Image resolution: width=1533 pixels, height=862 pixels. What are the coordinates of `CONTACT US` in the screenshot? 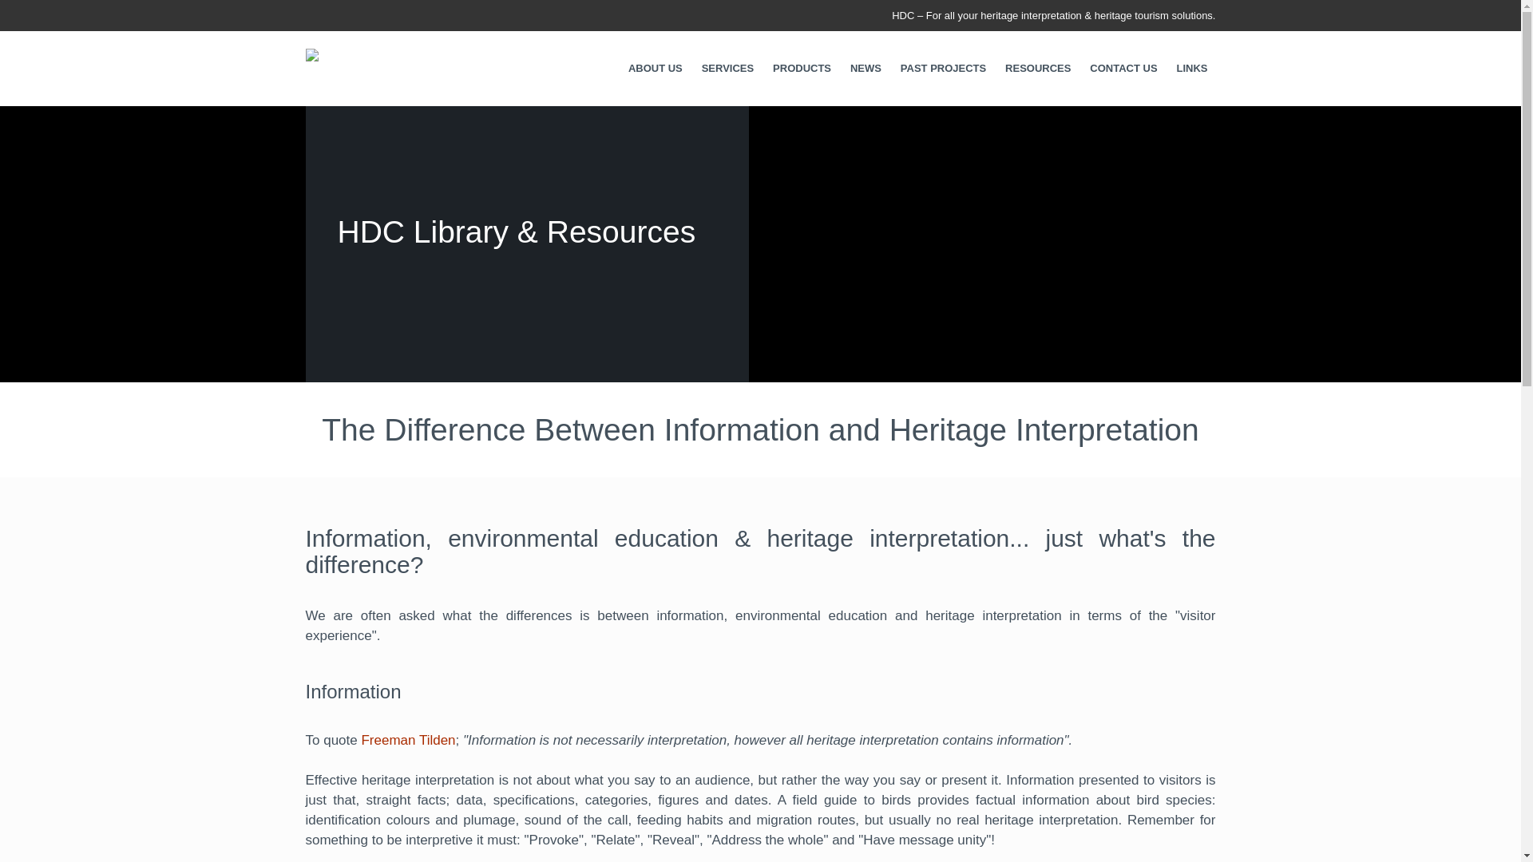 It's located at (1123, 68).